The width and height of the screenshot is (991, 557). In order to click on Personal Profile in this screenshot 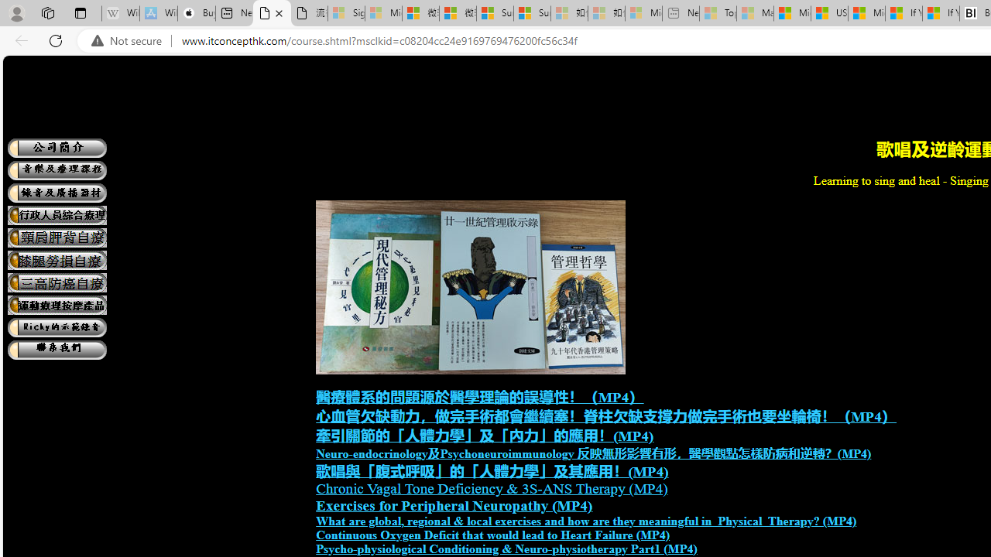, I will do `click(16, 12)`.